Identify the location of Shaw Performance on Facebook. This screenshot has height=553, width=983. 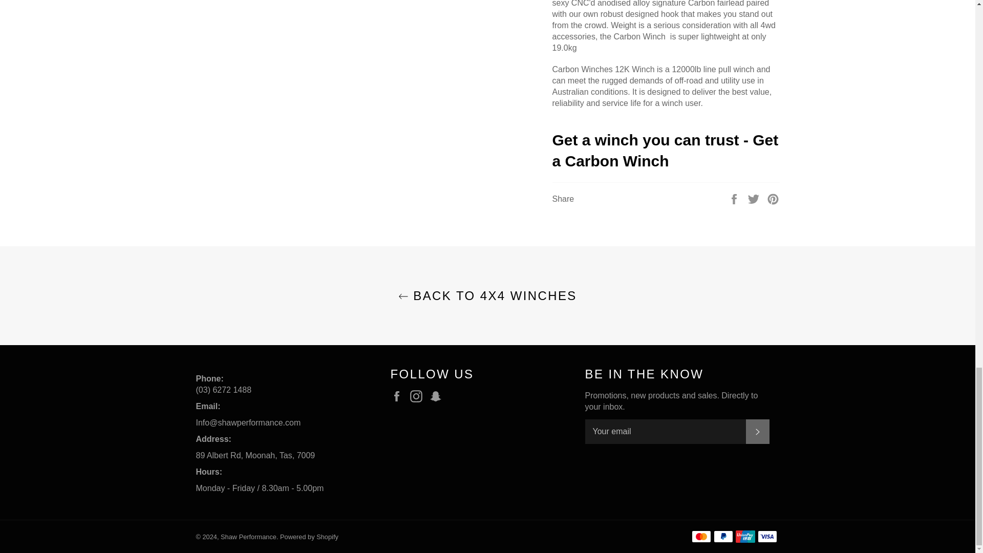
(399, 396).